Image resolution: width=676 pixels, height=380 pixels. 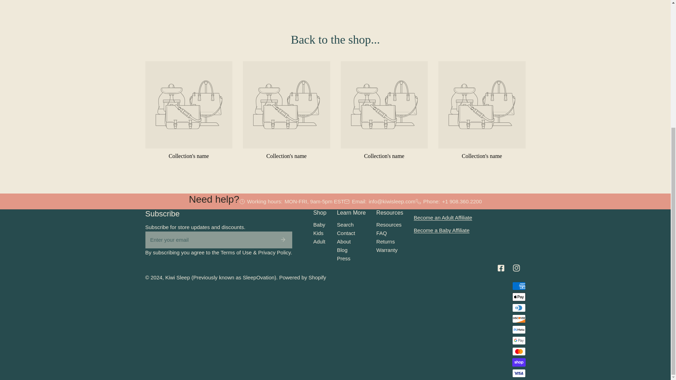 What do you see at coordinates (345, 224) in the screenshot?
I see `Search` at bounding box center [345, 224].